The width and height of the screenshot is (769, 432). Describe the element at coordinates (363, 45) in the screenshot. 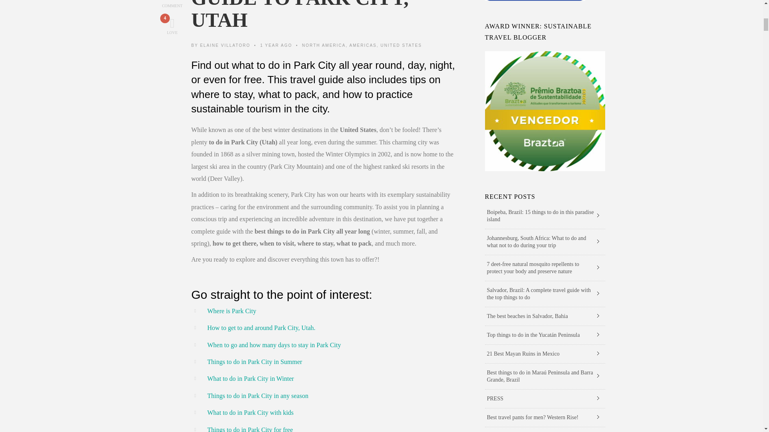

I see `More AMERICAS Posts` at that location.